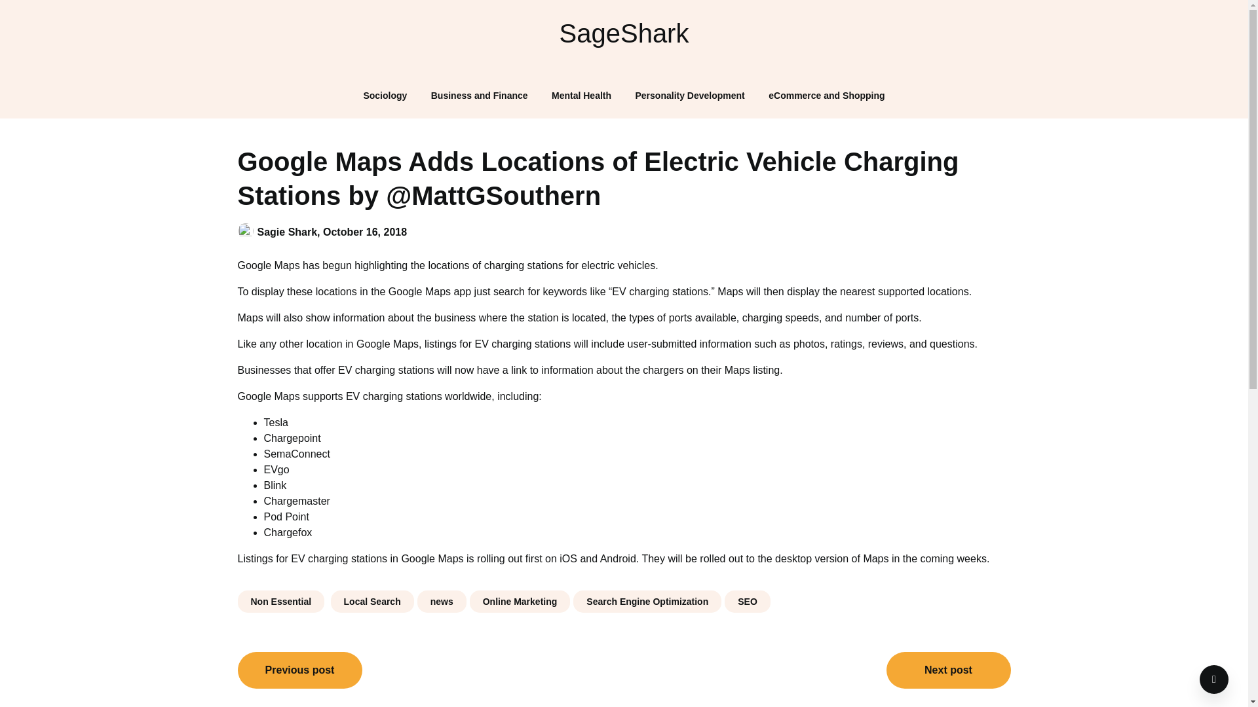 Image resolution: width=1258 pixels, height=707 pixels. I want to click on SageShark, so click(624, 33).